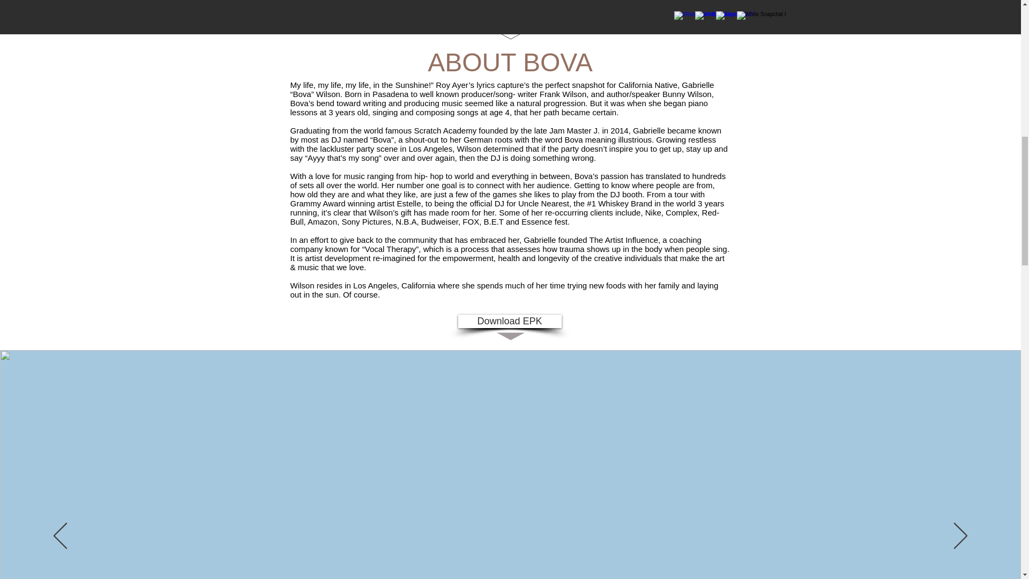 The image size is (1029, 579). What do you see at coordinates (509, 322) in the screenshot?
I see `Download EPK` at bounding box center [509, 322].